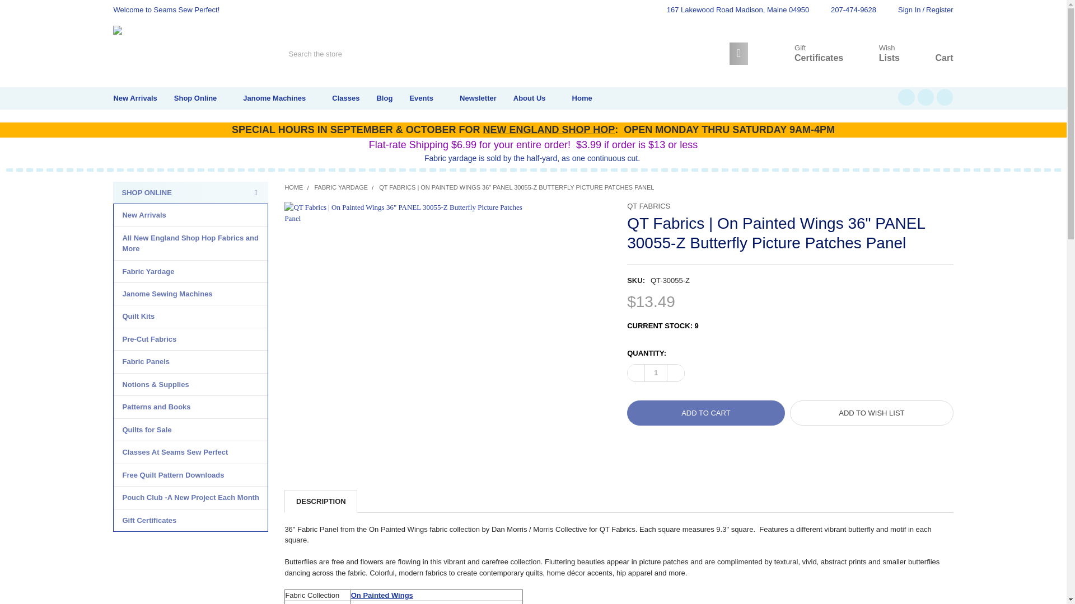  What do you see at coordinates (944, 96) in the screenshot?
I see `Gift Certificates` at bounding box center [944, 96].